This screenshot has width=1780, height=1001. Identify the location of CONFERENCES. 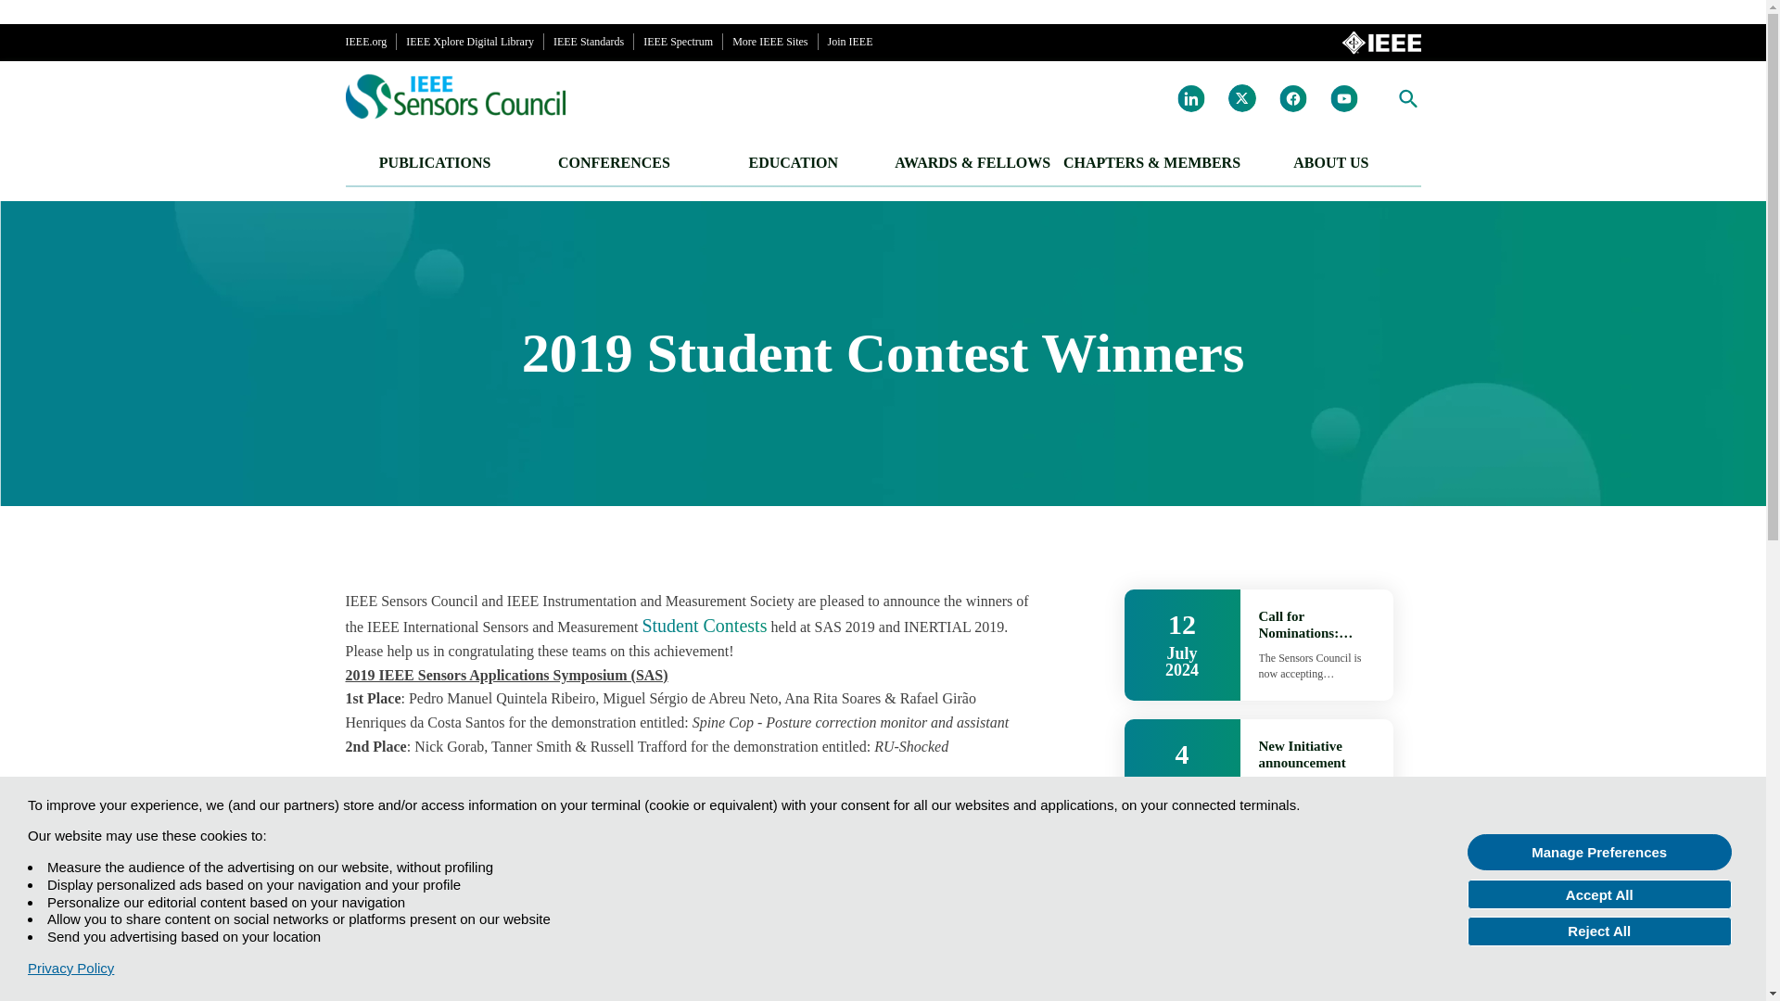
(614, 167).